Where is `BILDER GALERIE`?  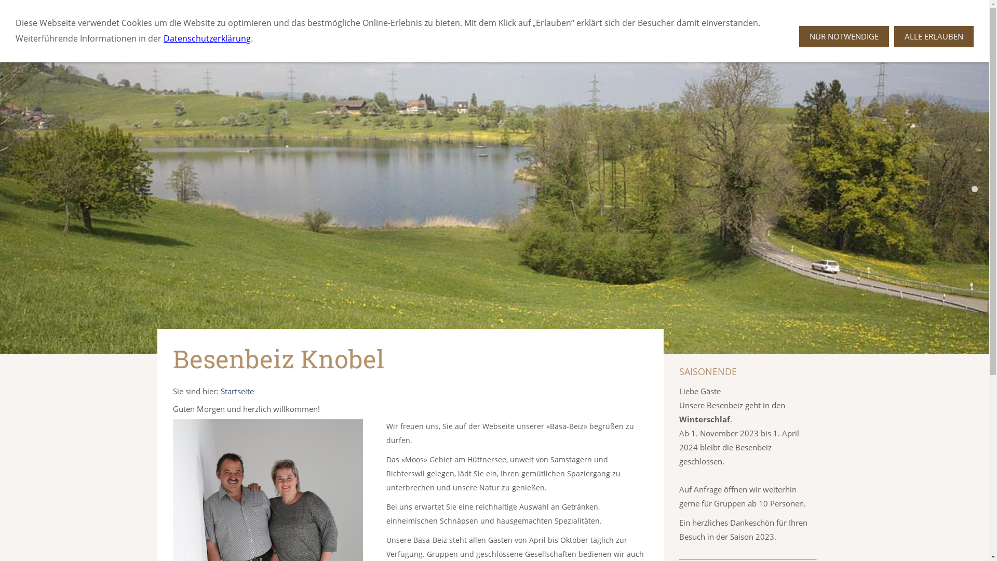 BILDER GALERIE is located at coordinates (424, 12).